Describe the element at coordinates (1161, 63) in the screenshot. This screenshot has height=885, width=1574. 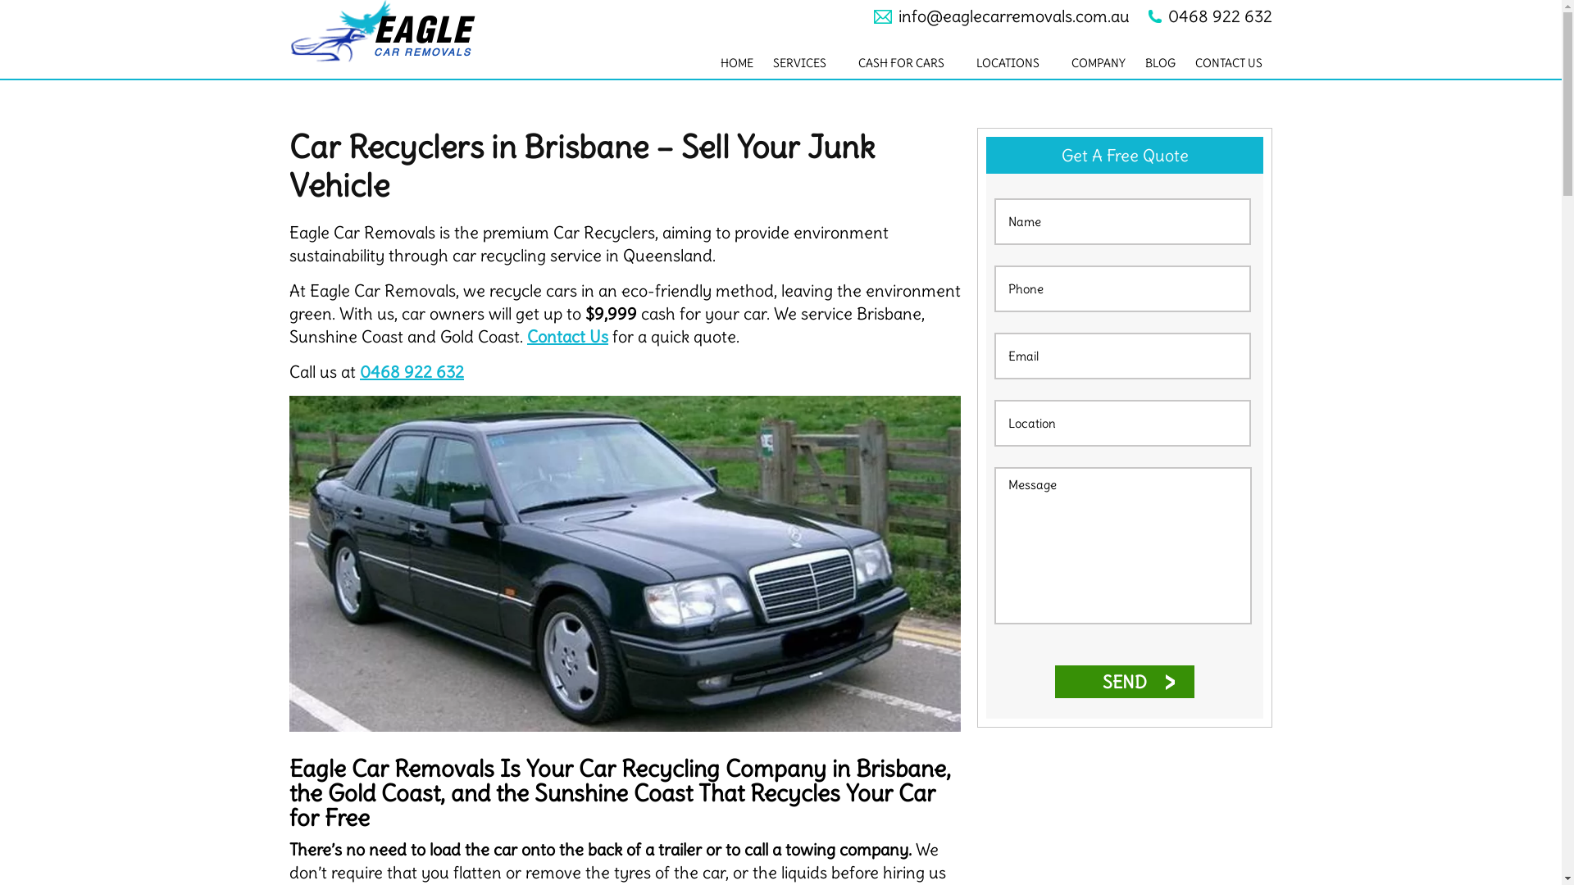
I see `BLOG` at that location.